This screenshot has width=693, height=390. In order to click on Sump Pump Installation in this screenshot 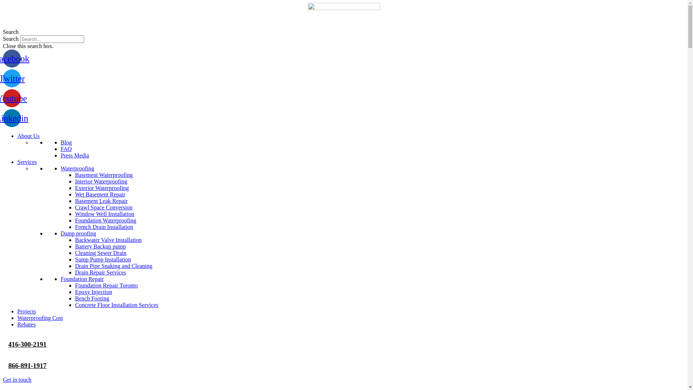, I will do `click(103, 259)`.